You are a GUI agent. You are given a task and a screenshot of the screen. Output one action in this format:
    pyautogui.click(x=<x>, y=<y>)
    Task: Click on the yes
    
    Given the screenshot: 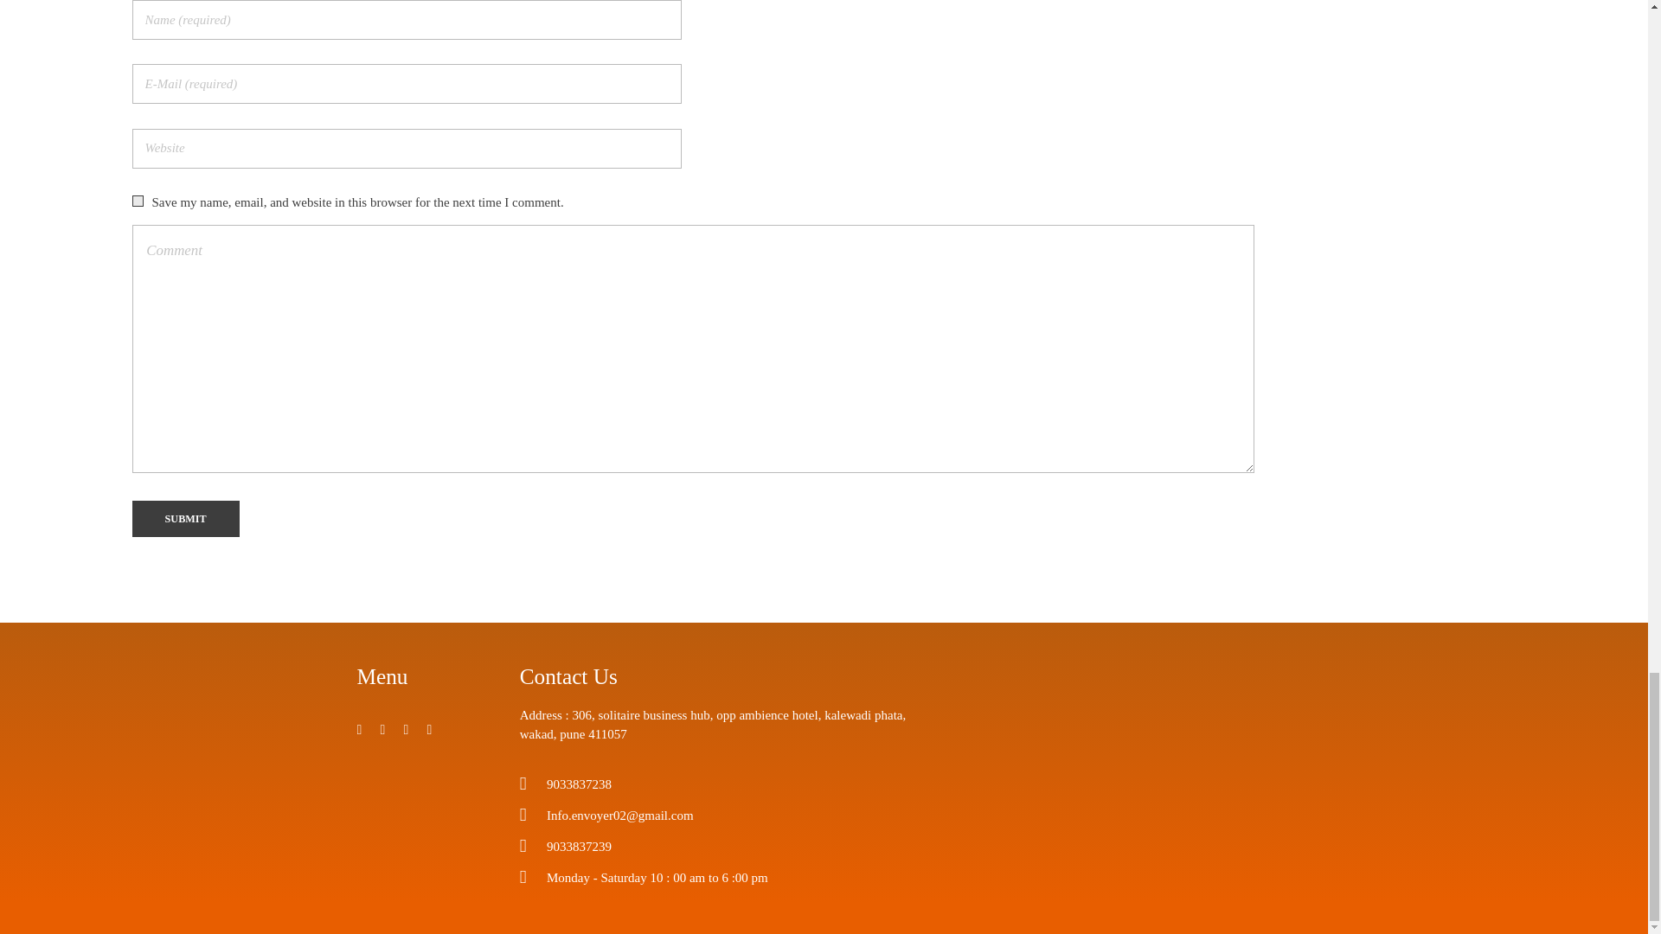 What is the action you would take?
    pyautogui.click(x=137, y=201)
    